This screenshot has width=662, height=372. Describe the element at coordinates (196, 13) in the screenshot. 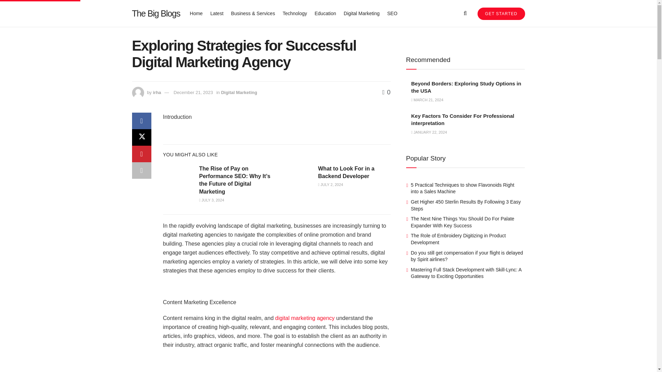

I see `Home` at that location.